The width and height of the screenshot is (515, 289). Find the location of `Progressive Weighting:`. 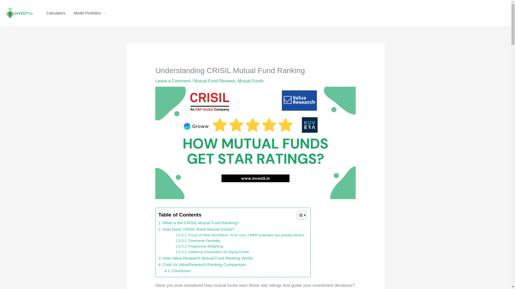

Progressive Weighting: is located at coordinates (200, 247).